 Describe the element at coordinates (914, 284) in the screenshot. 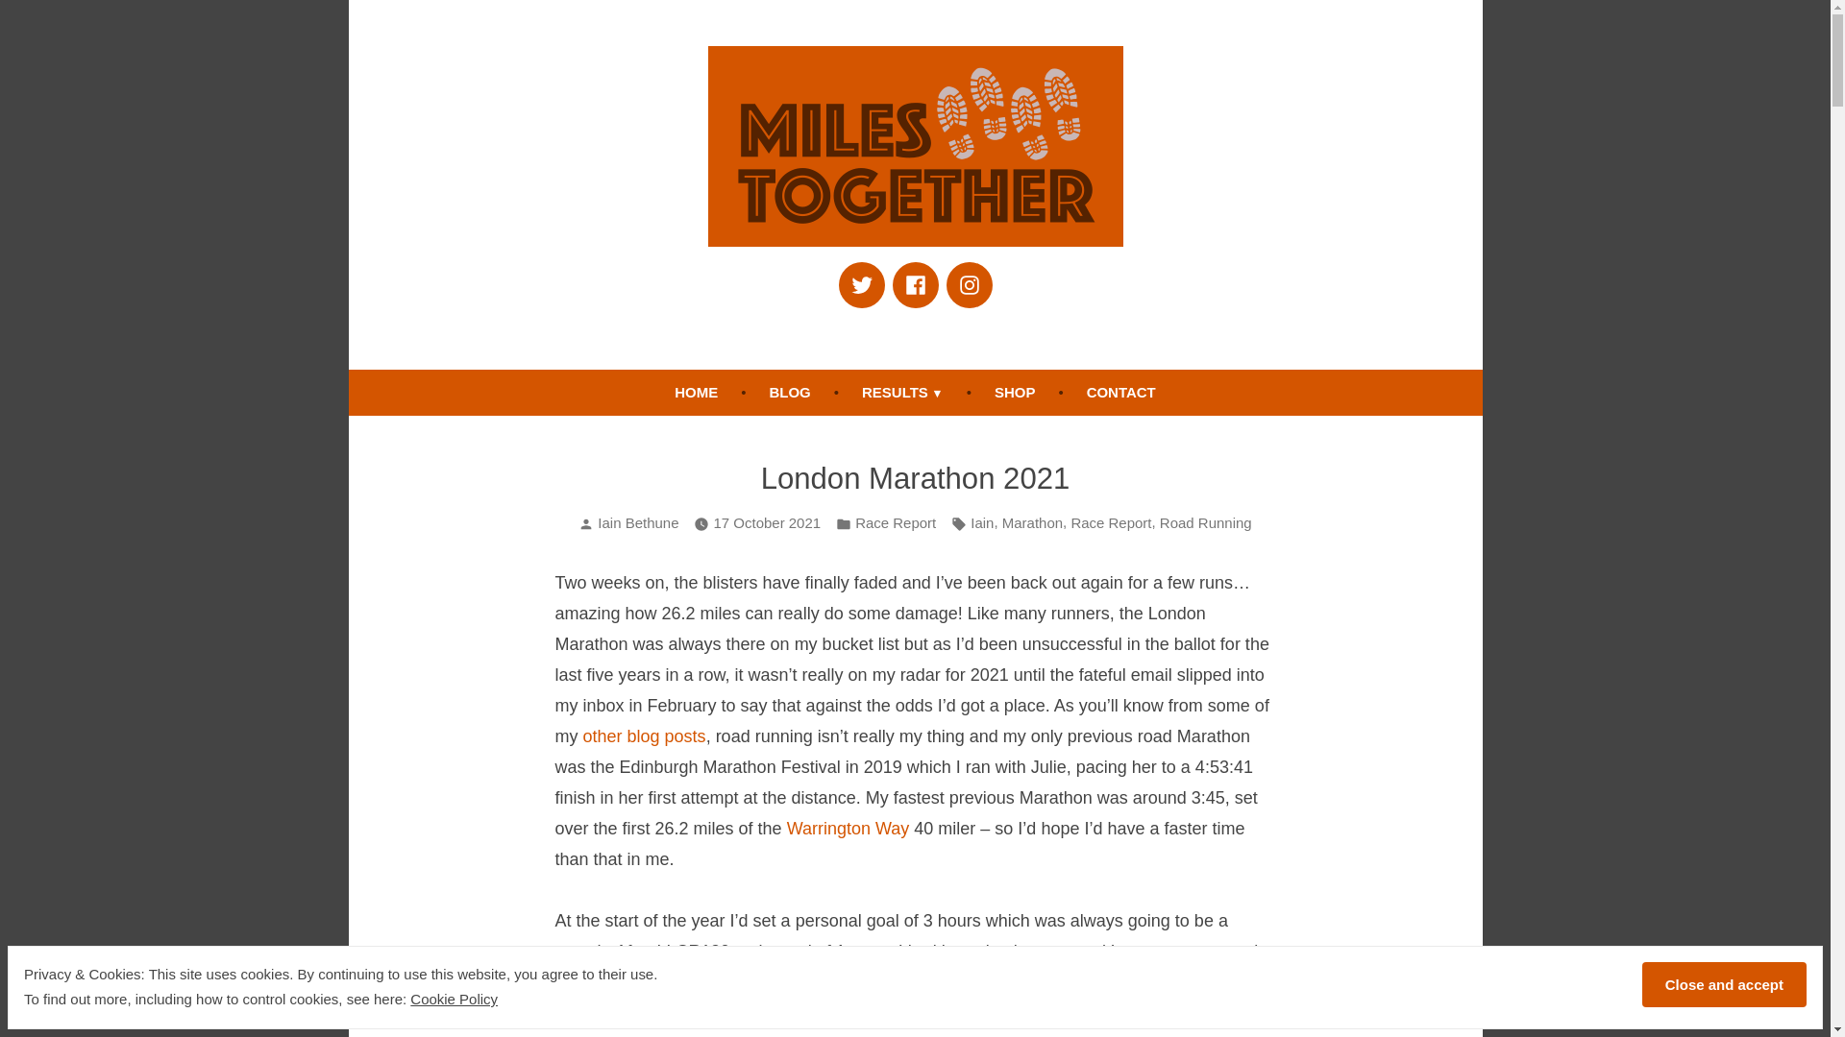

I see `Facebook` at that location.